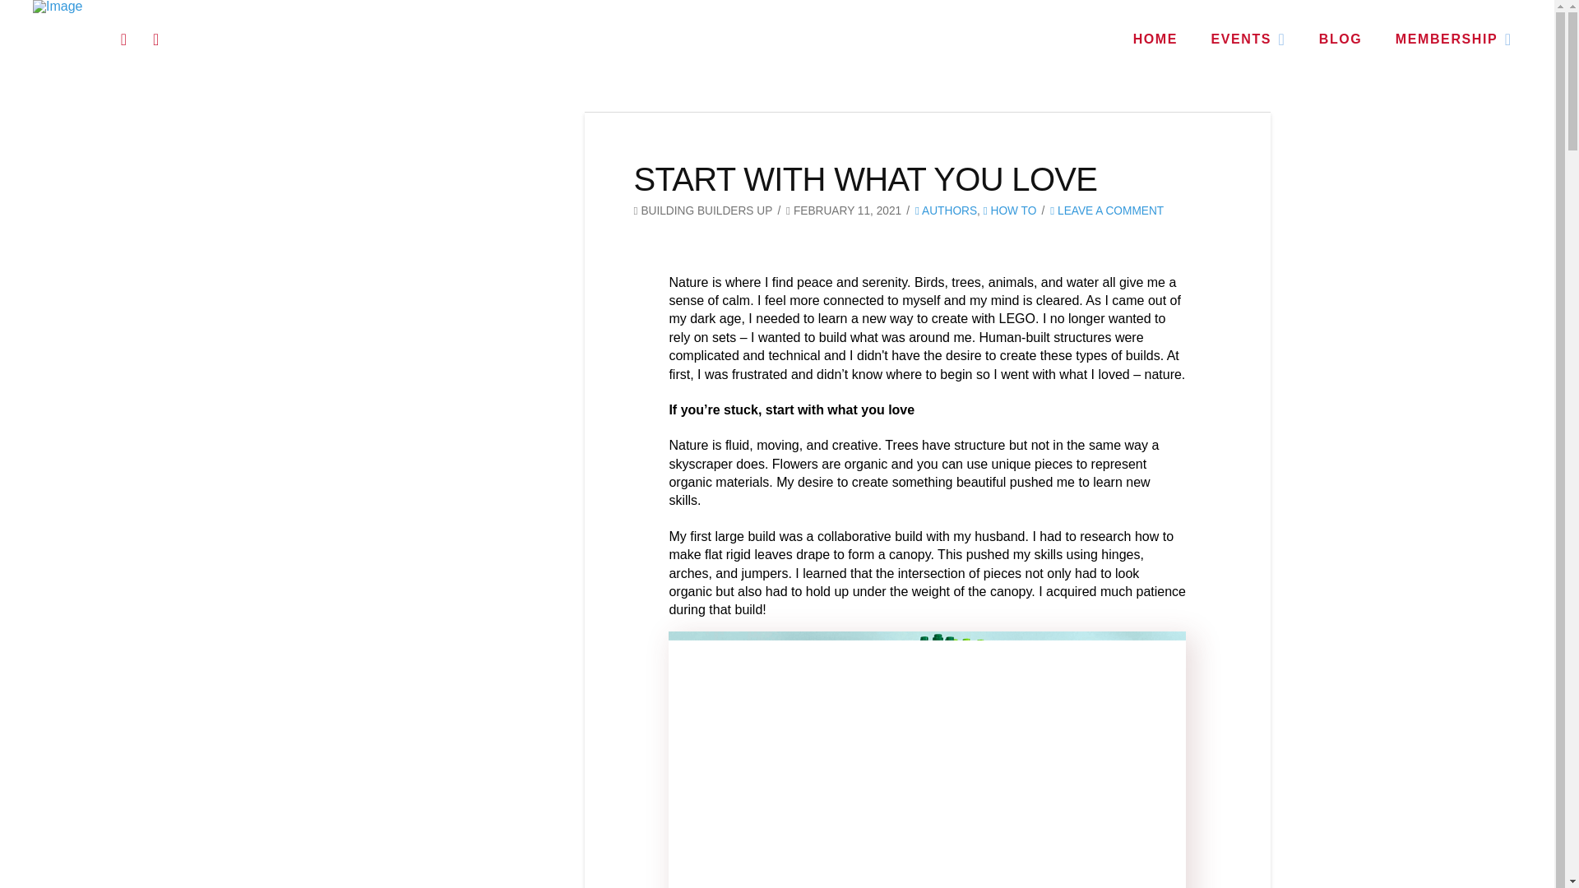 This screenshot has height=888, width=1579. What do you see at coordinates (1453, 39) in the screenshot?
I see `MEMBERSHIP` at bounding box center [1453, 39].